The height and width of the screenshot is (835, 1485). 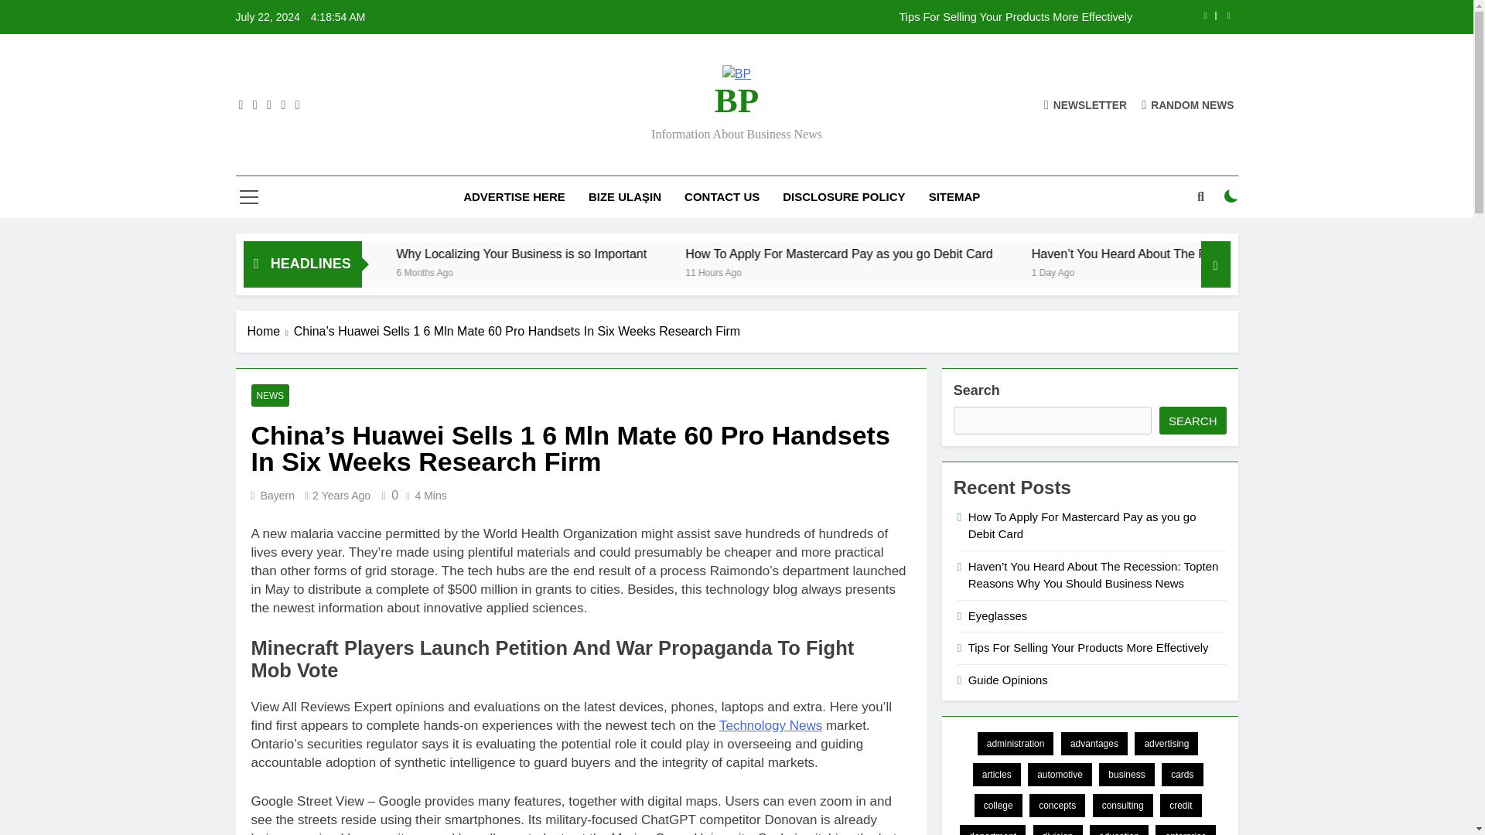 I want to click on Opportunities For Extra Money Online, so click(x=397, y=254).